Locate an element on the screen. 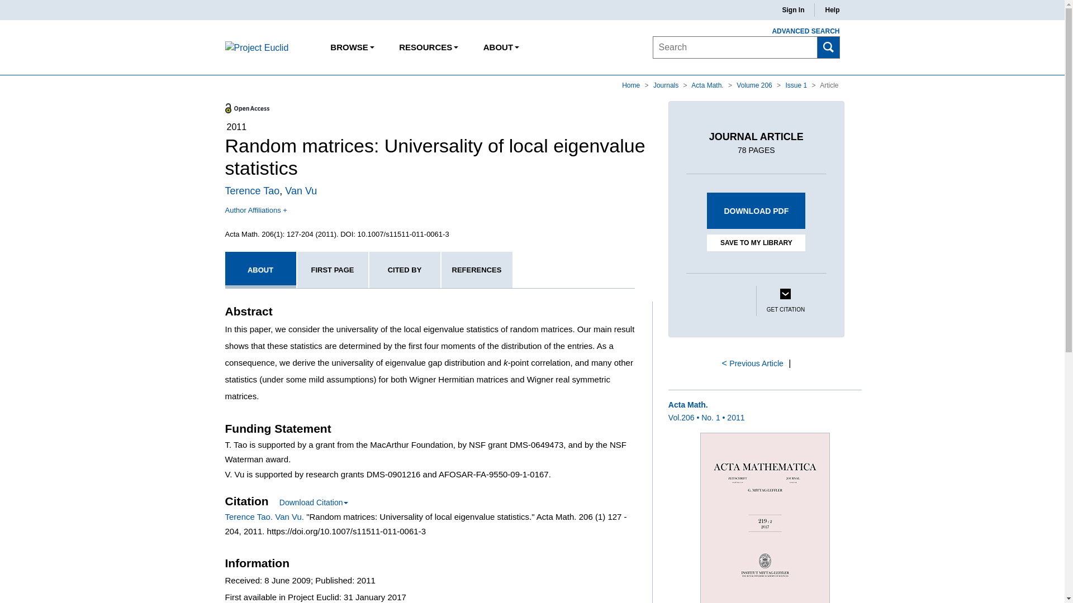  Volume 206 is located at coordinates (754, 85).